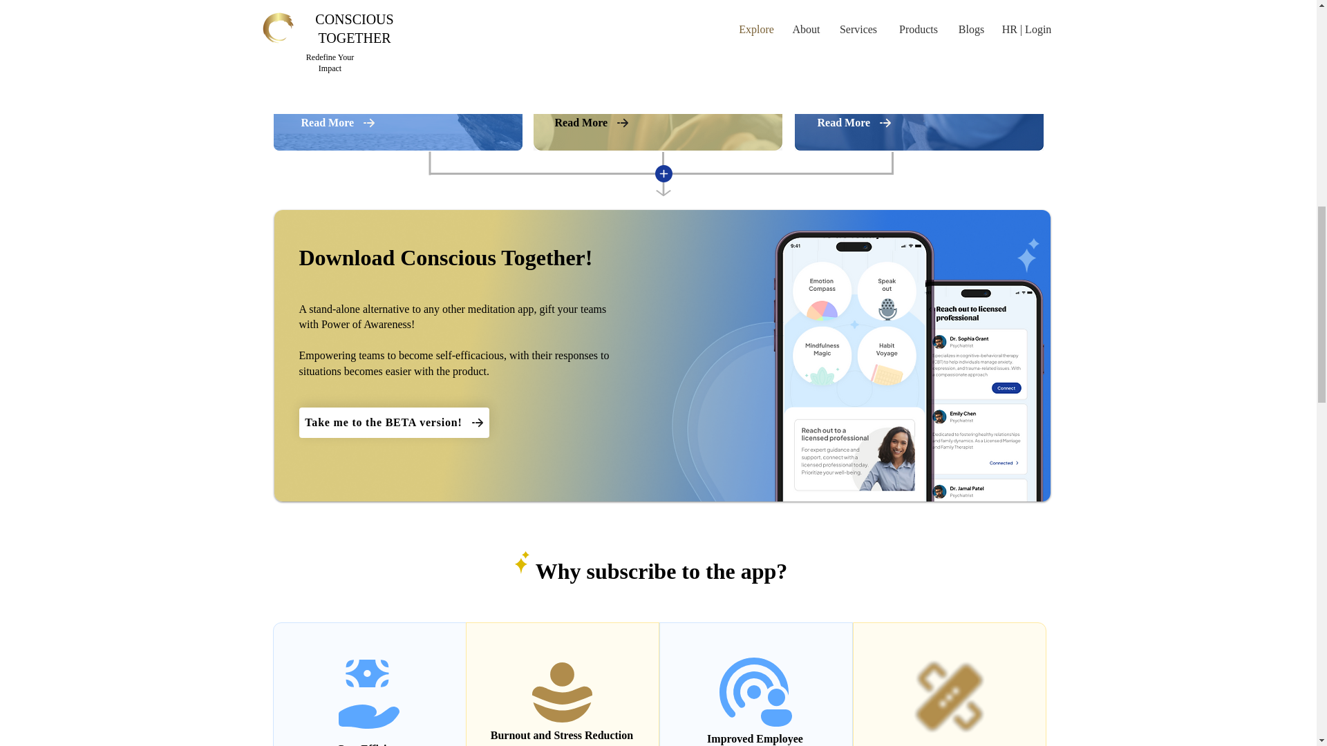 The image size is (1327, 746). Describe the element at coordinates (596, 123) in the screenshot. I see `Read More` at that location.